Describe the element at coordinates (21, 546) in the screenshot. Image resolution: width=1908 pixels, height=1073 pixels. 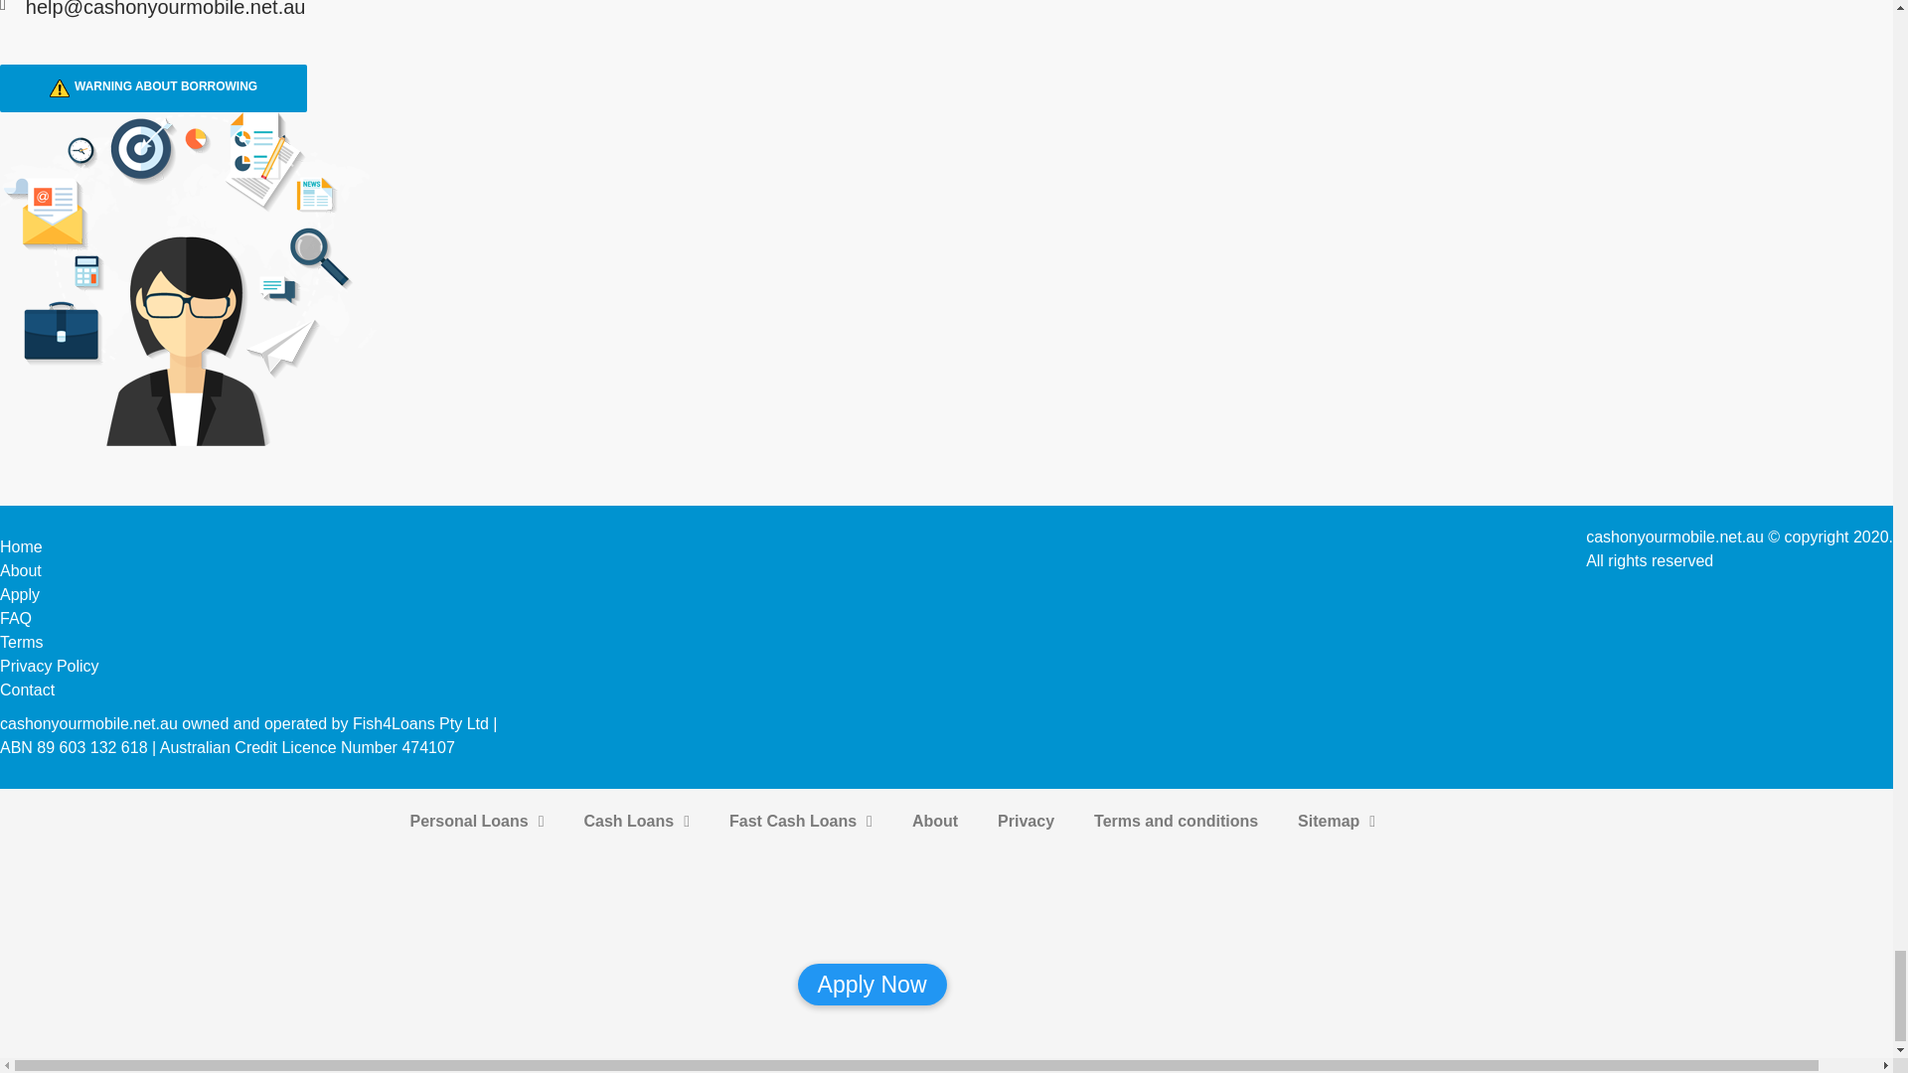
I see `Home` at that location.